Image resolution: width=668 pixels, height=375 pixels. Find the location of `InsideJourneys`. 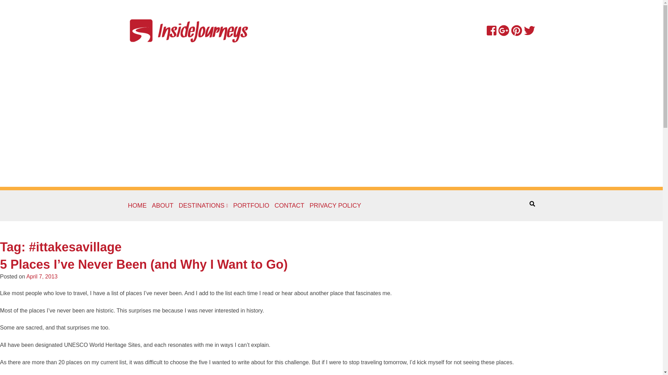

InsideJourneys is located at coordinates (189, 30).